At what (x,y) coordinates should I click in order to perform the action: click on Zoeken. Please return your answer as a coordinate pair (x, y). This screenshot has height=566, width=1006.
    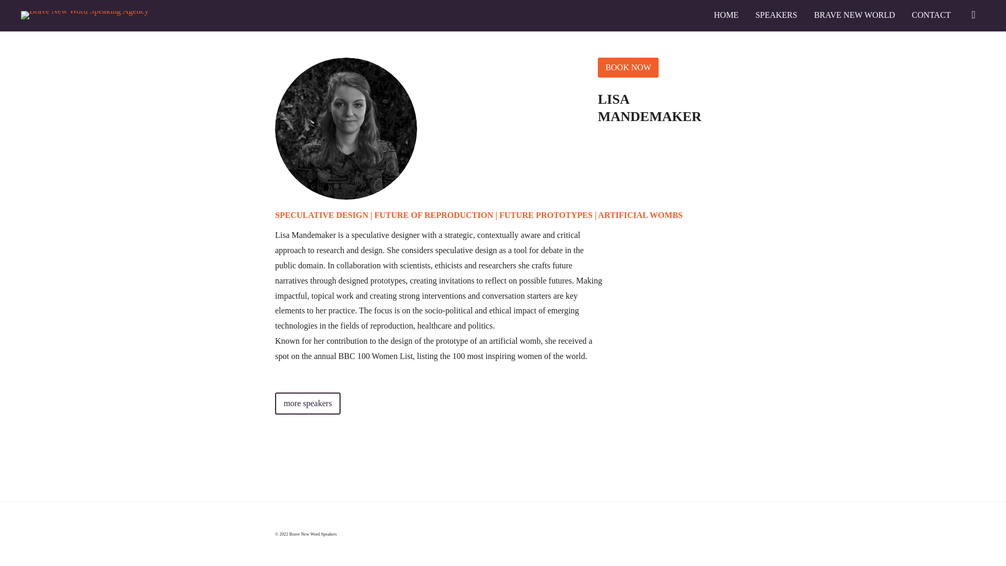
    Looking at the image, I should click on (973, 15).